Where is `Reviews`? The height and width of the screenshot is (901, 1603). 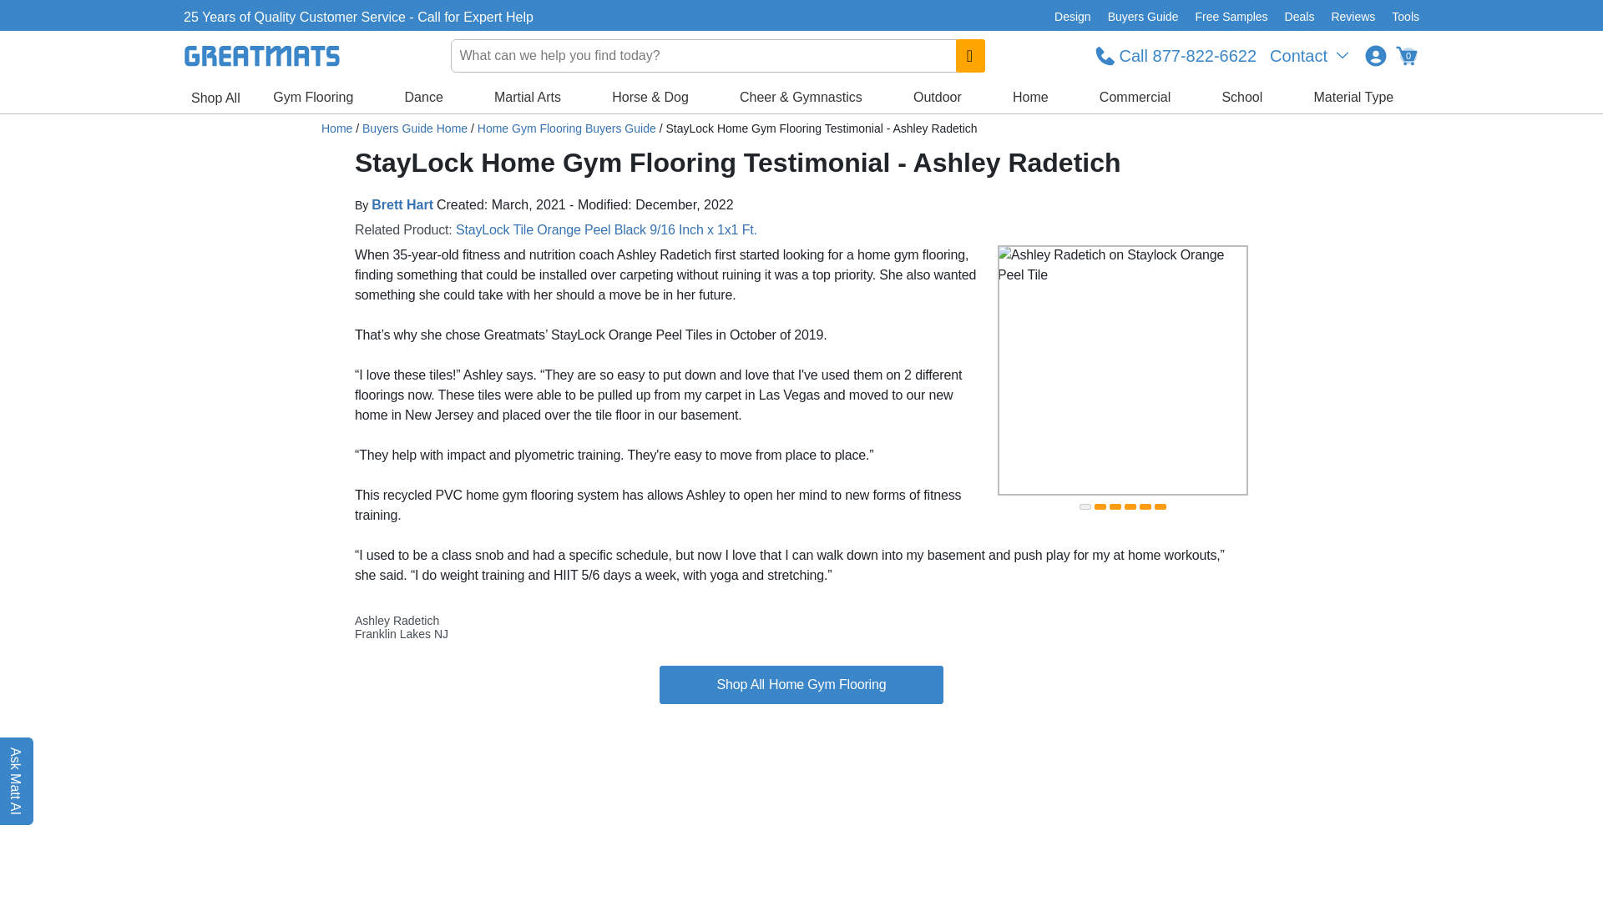
Reviews is located at coordinates (1353, 17).